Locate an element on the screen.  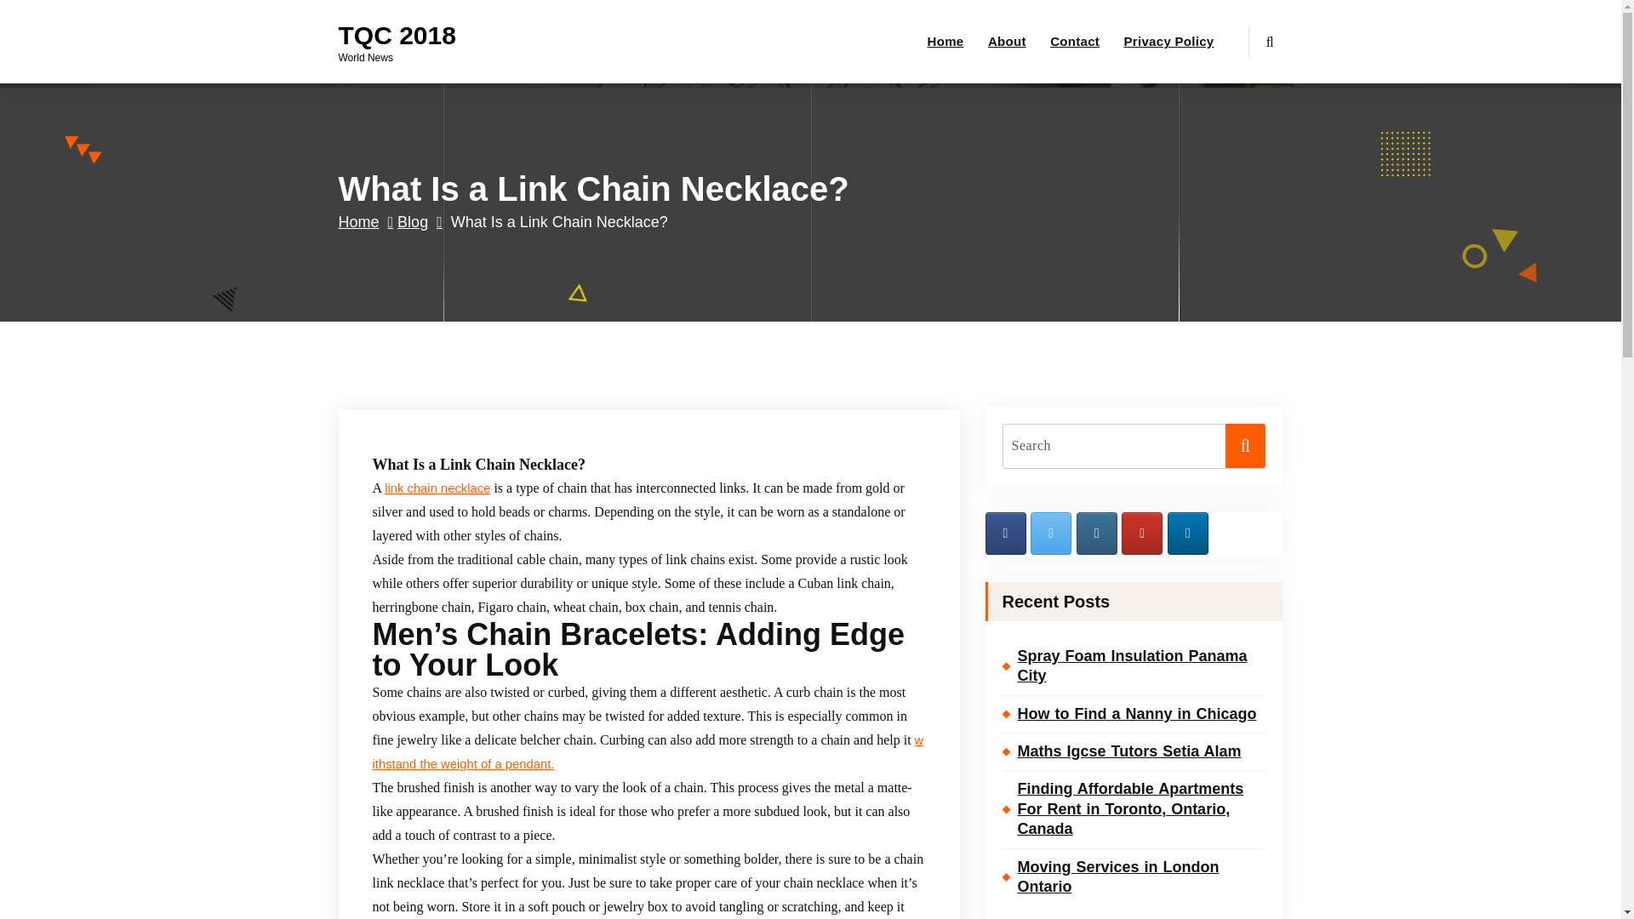
Moving Services in London Ontario is located at coordinates (1134, 876).